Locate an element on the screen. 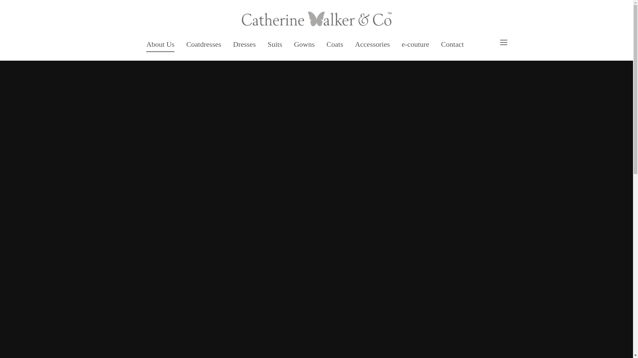  Dresses is located at coordinates (244, 44).